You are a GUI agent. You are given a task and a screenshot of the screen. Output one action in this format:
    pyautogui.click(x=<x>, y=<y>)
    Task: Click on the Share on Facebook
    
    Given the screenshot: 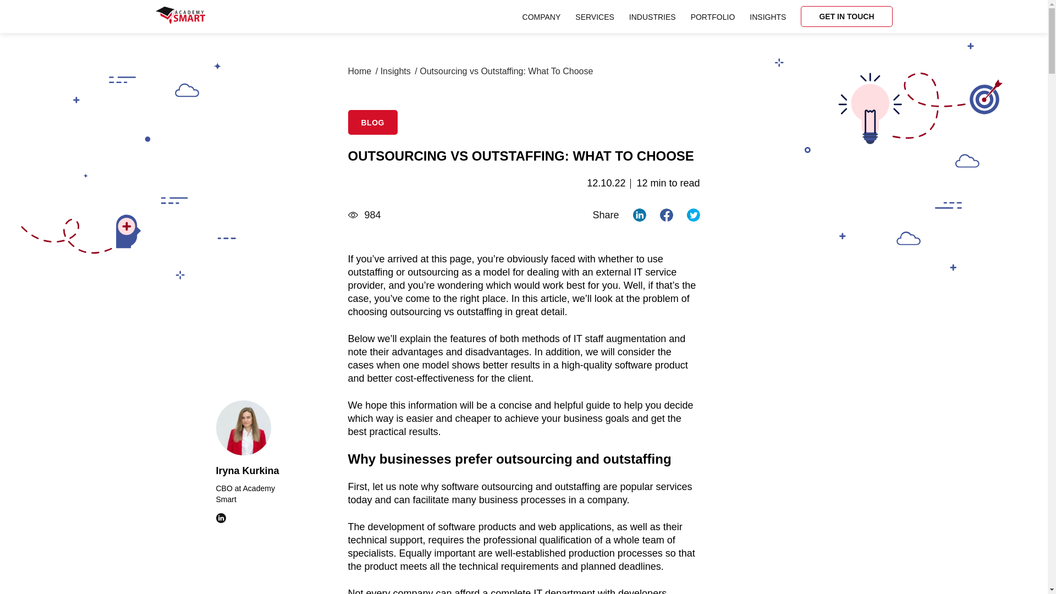 What is the action you would take?
    pyautogui.click(x=667, y=215)
    